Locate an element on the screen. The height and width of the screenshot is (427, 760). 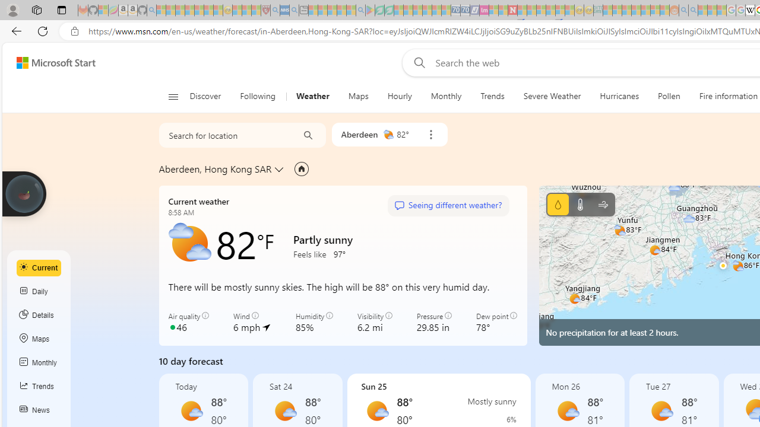
Daily is located at coordinates (39, 292).